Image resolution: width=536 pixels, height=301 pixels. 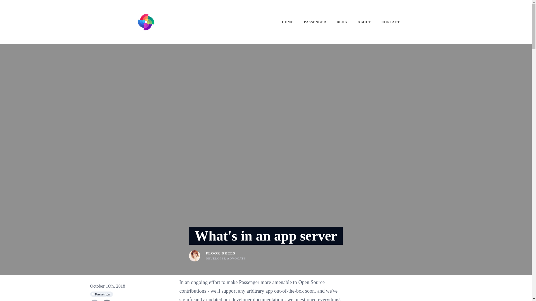 What do you see at coordinates (266, 236) in the screenshot?
I see `What's in an app server` at bounding box center [266, 236].